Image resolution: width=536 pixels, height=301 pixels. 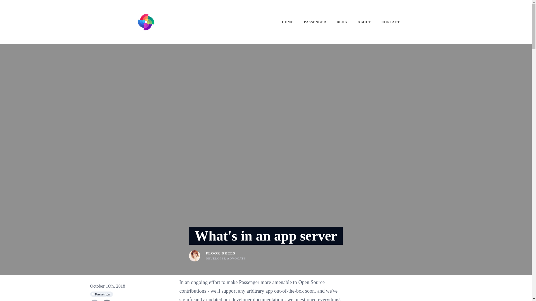 What do you see at coordinates (266, 236) in the screenshot?
I see `What's in an app server` at bounding box center [266, 236].